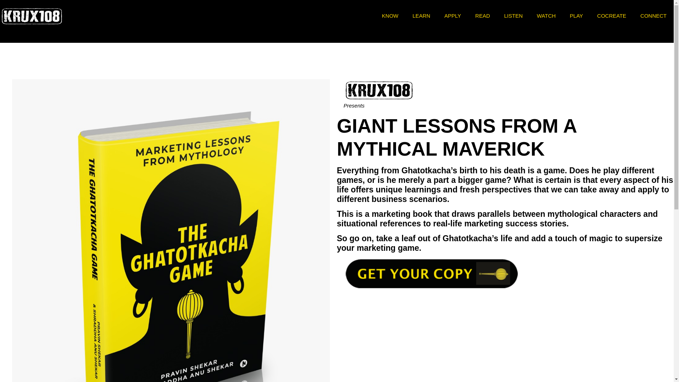  I want to click on COCREATE, so click(612, 16).